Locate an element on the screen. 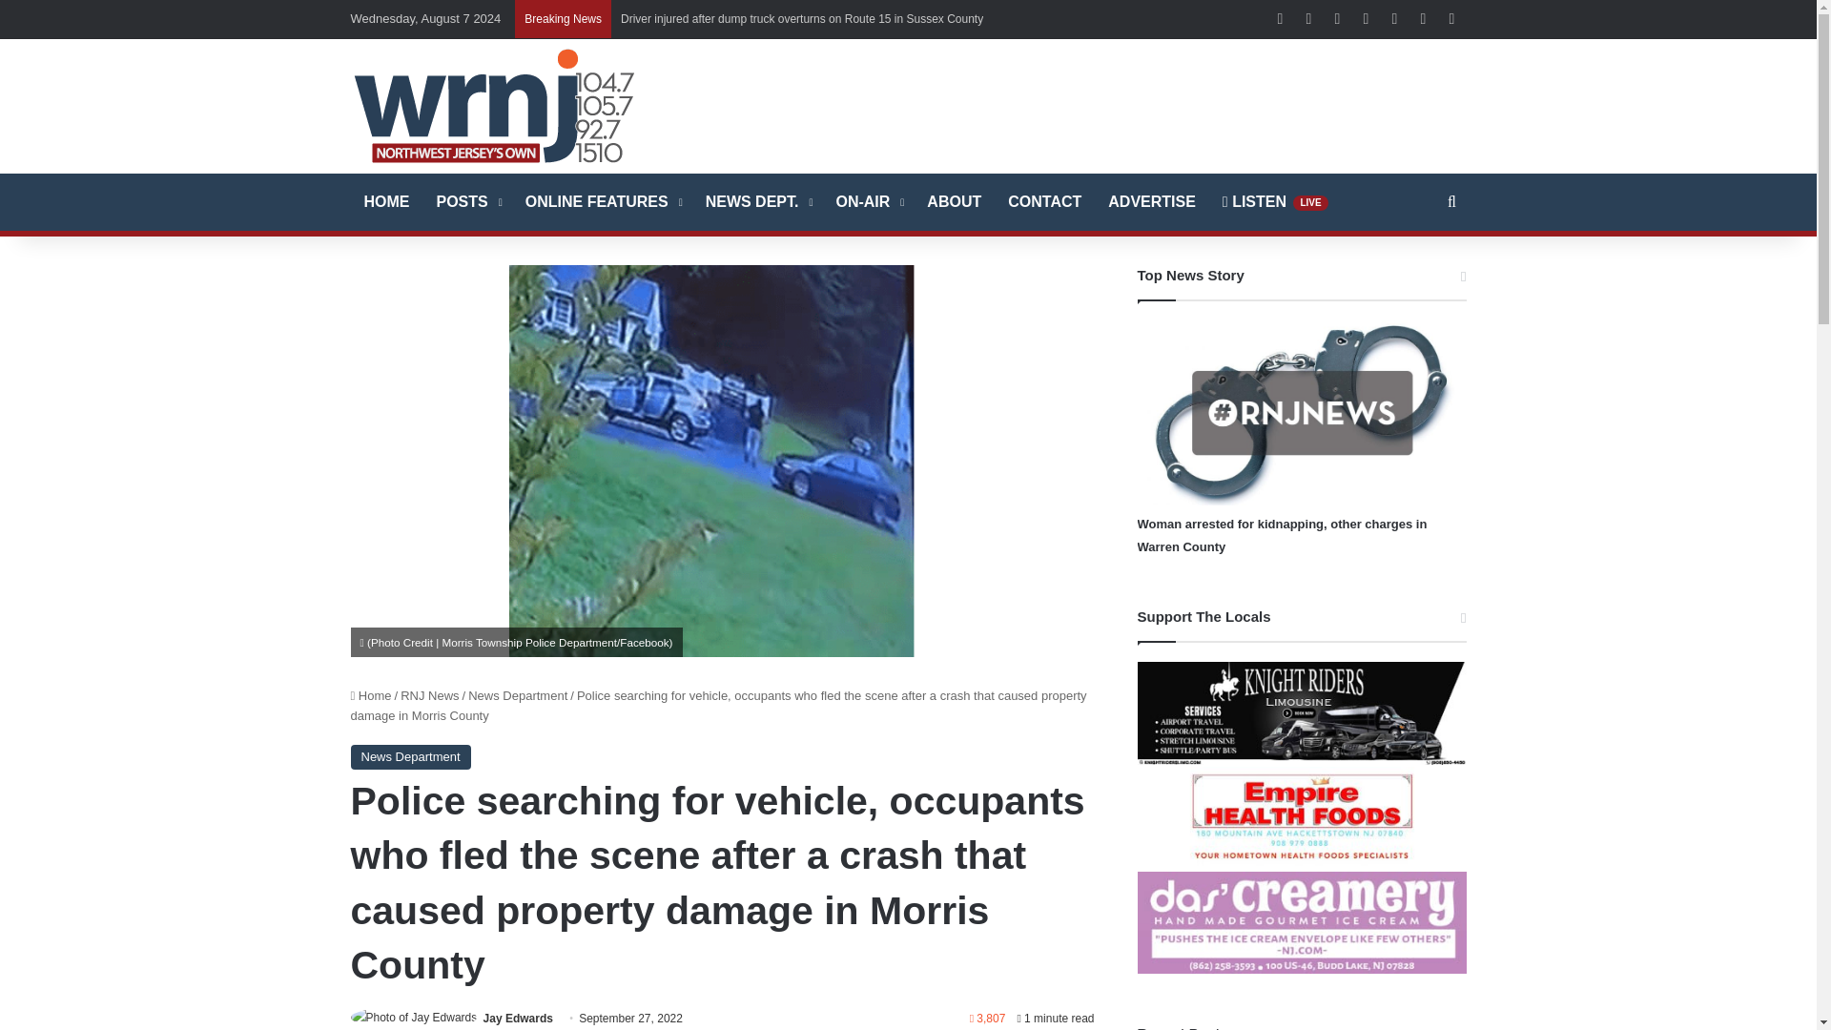 The width and height of the screenshot is (1831, 1030). Empire Health Foods is located at coordinates (1301, 817).